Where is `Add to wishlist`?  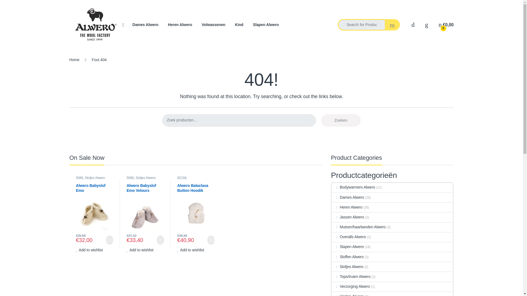 Add to wishlist is located at coordinates (89, 250).